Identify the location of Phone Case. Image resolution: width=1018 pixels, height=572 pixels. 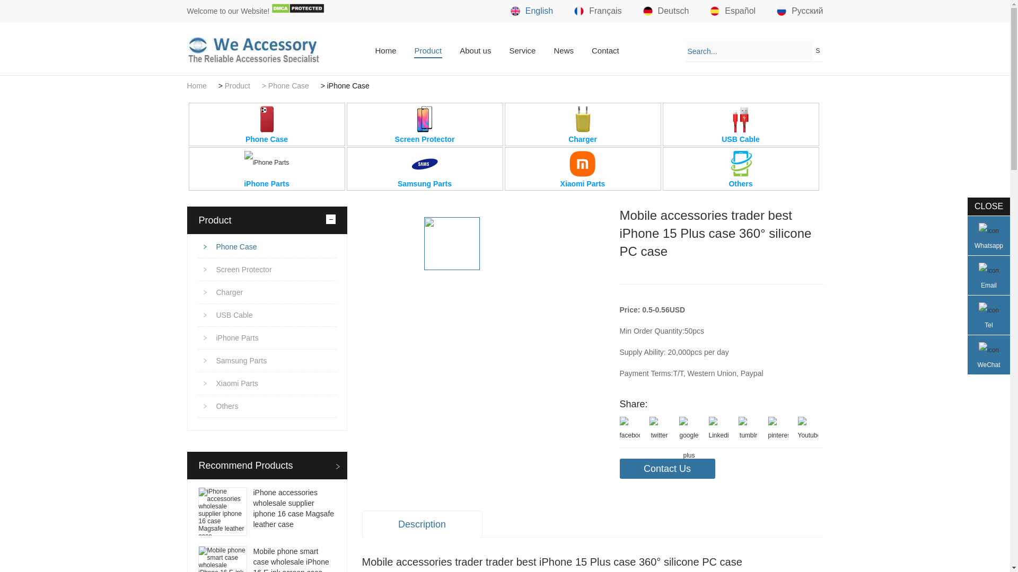
(266, 124).